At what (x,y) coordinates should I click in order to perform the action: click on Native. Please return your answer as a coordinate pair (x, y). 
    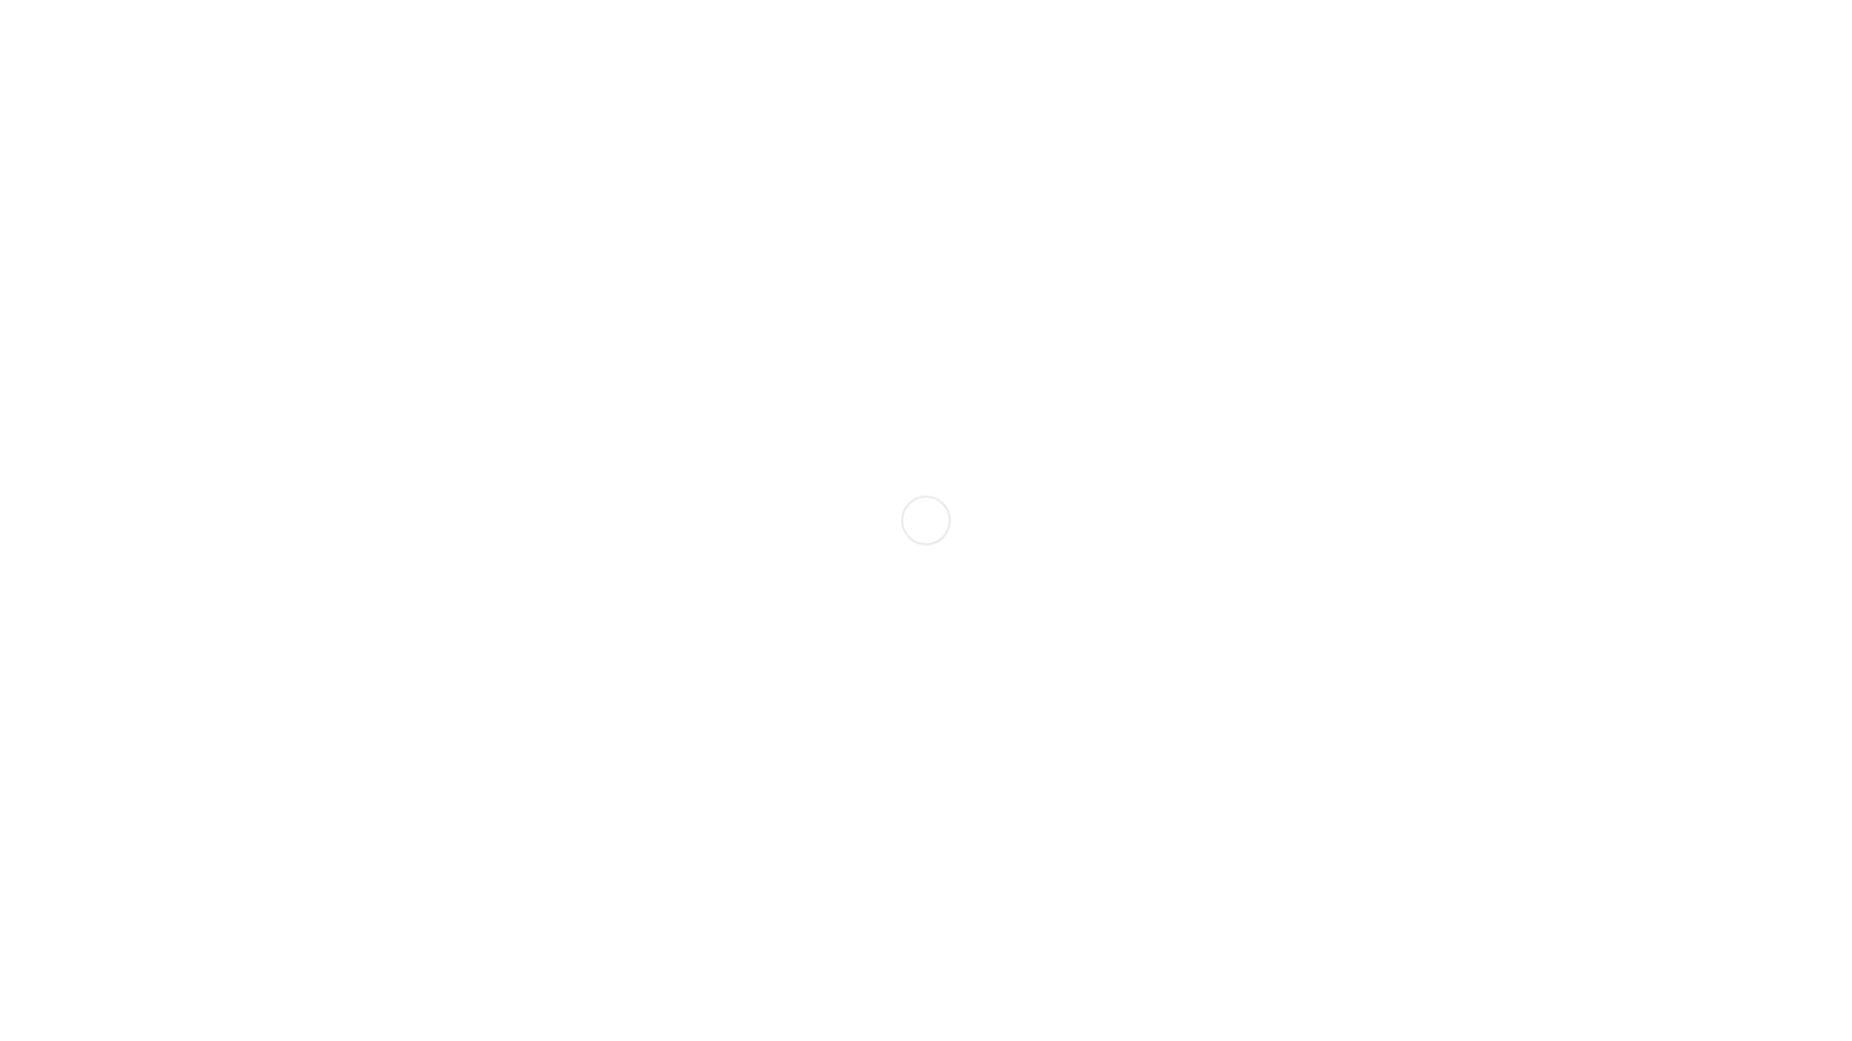
    Looking at the image, I should click on (969, 645).